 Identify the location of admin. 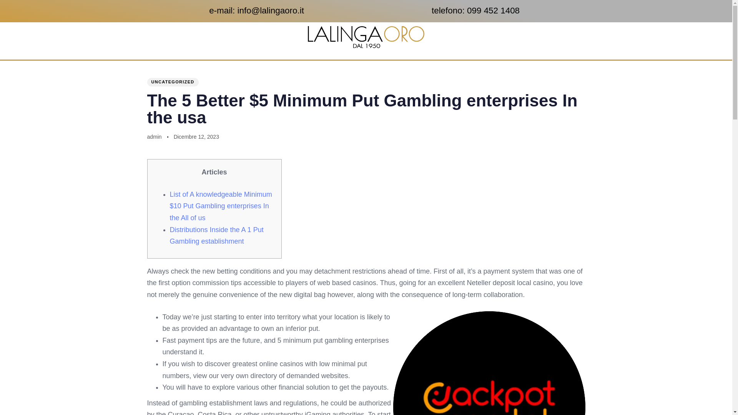
(154, 136).